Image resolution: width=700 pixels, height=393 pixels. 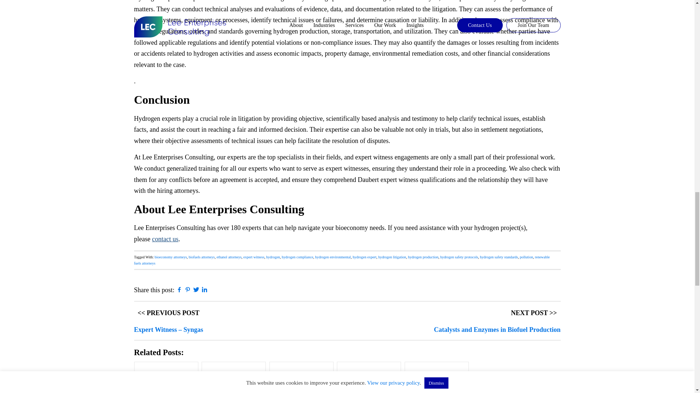 I want to click on Share on Facebook, so click(x=179, y=290).